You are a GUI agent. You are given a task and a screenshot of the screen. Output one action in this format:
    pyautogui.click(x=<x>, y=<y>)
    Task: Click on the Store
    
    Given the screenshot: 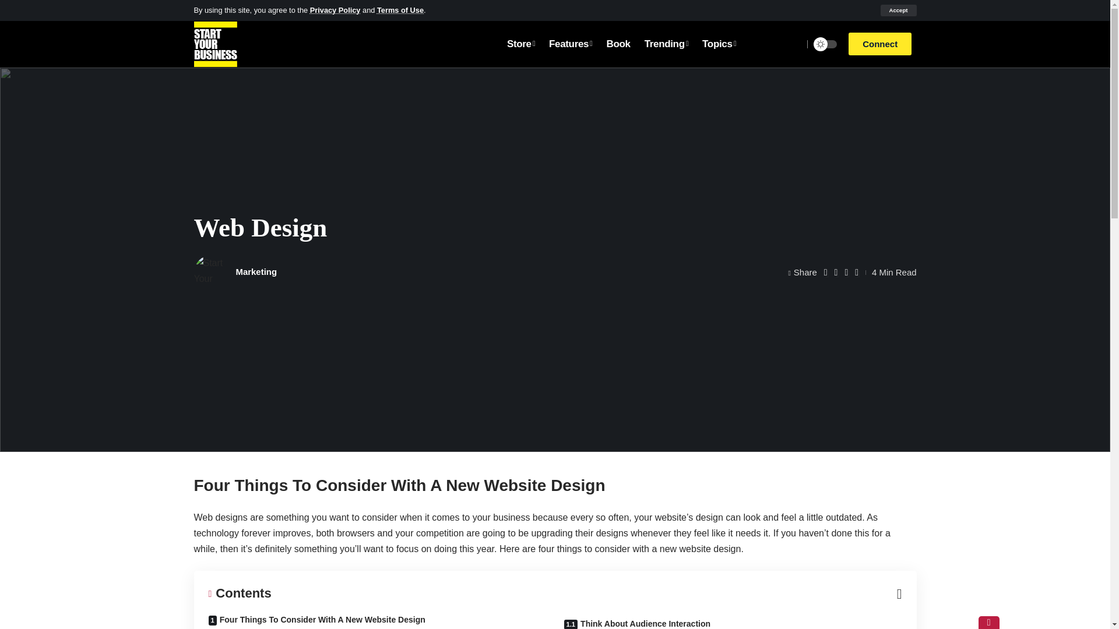 What is the action you would take?
    pyautogui.click(x=521, y=44)
    